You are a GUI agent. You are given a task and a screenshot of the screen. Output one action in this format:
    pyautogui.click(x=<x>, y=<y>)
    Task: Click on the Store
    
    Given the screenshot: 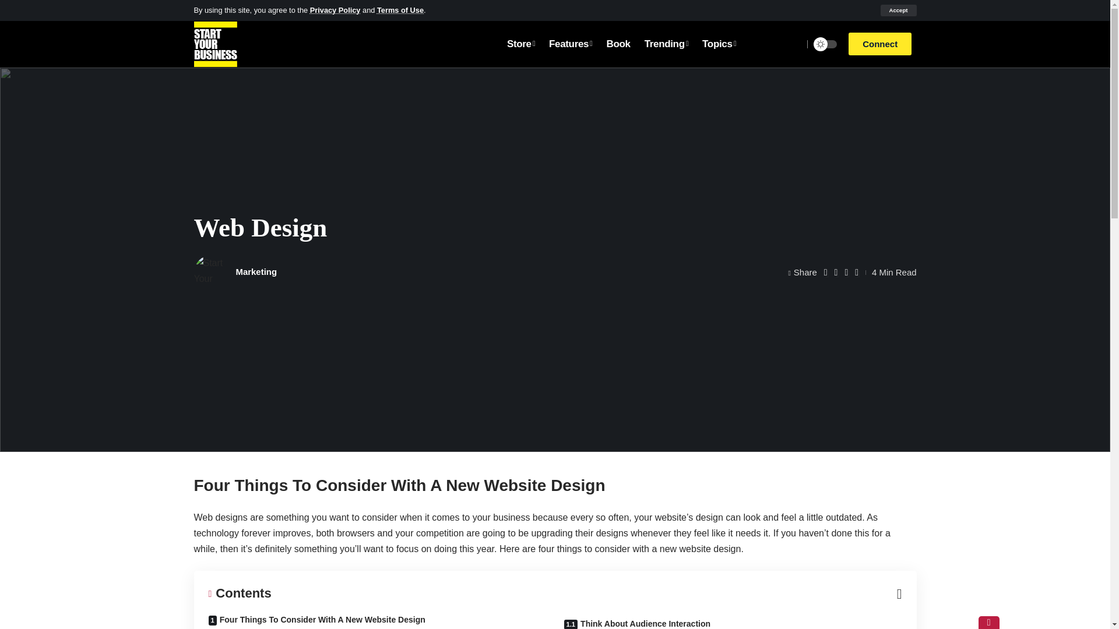 What is the action you would take?
    pyautogui.click(x=521, y=44)
    